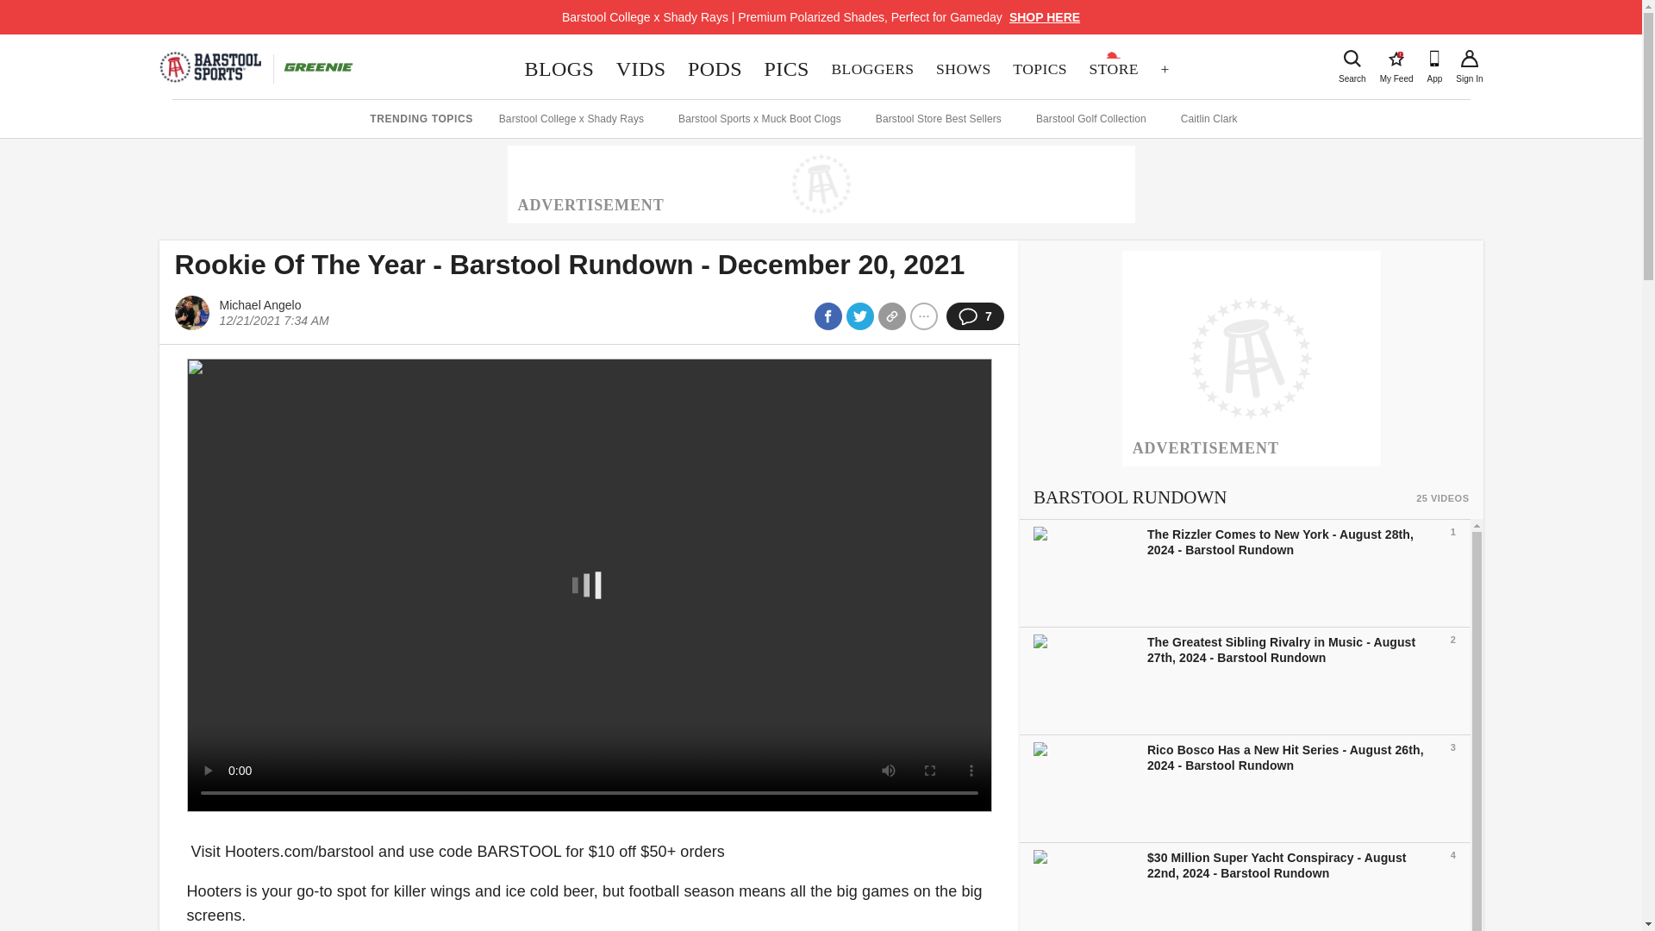  I want to click on Sign Up, so click(1469, 59).